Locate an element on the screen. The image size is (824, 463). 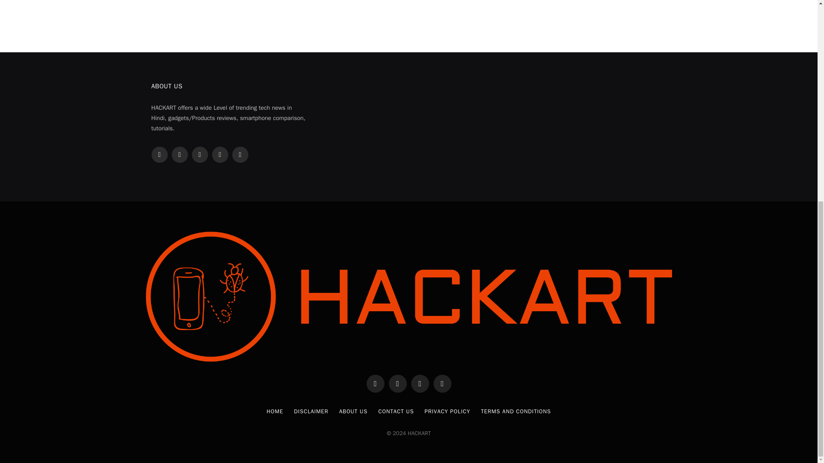
Instagram is located at coordinates (199, 155).